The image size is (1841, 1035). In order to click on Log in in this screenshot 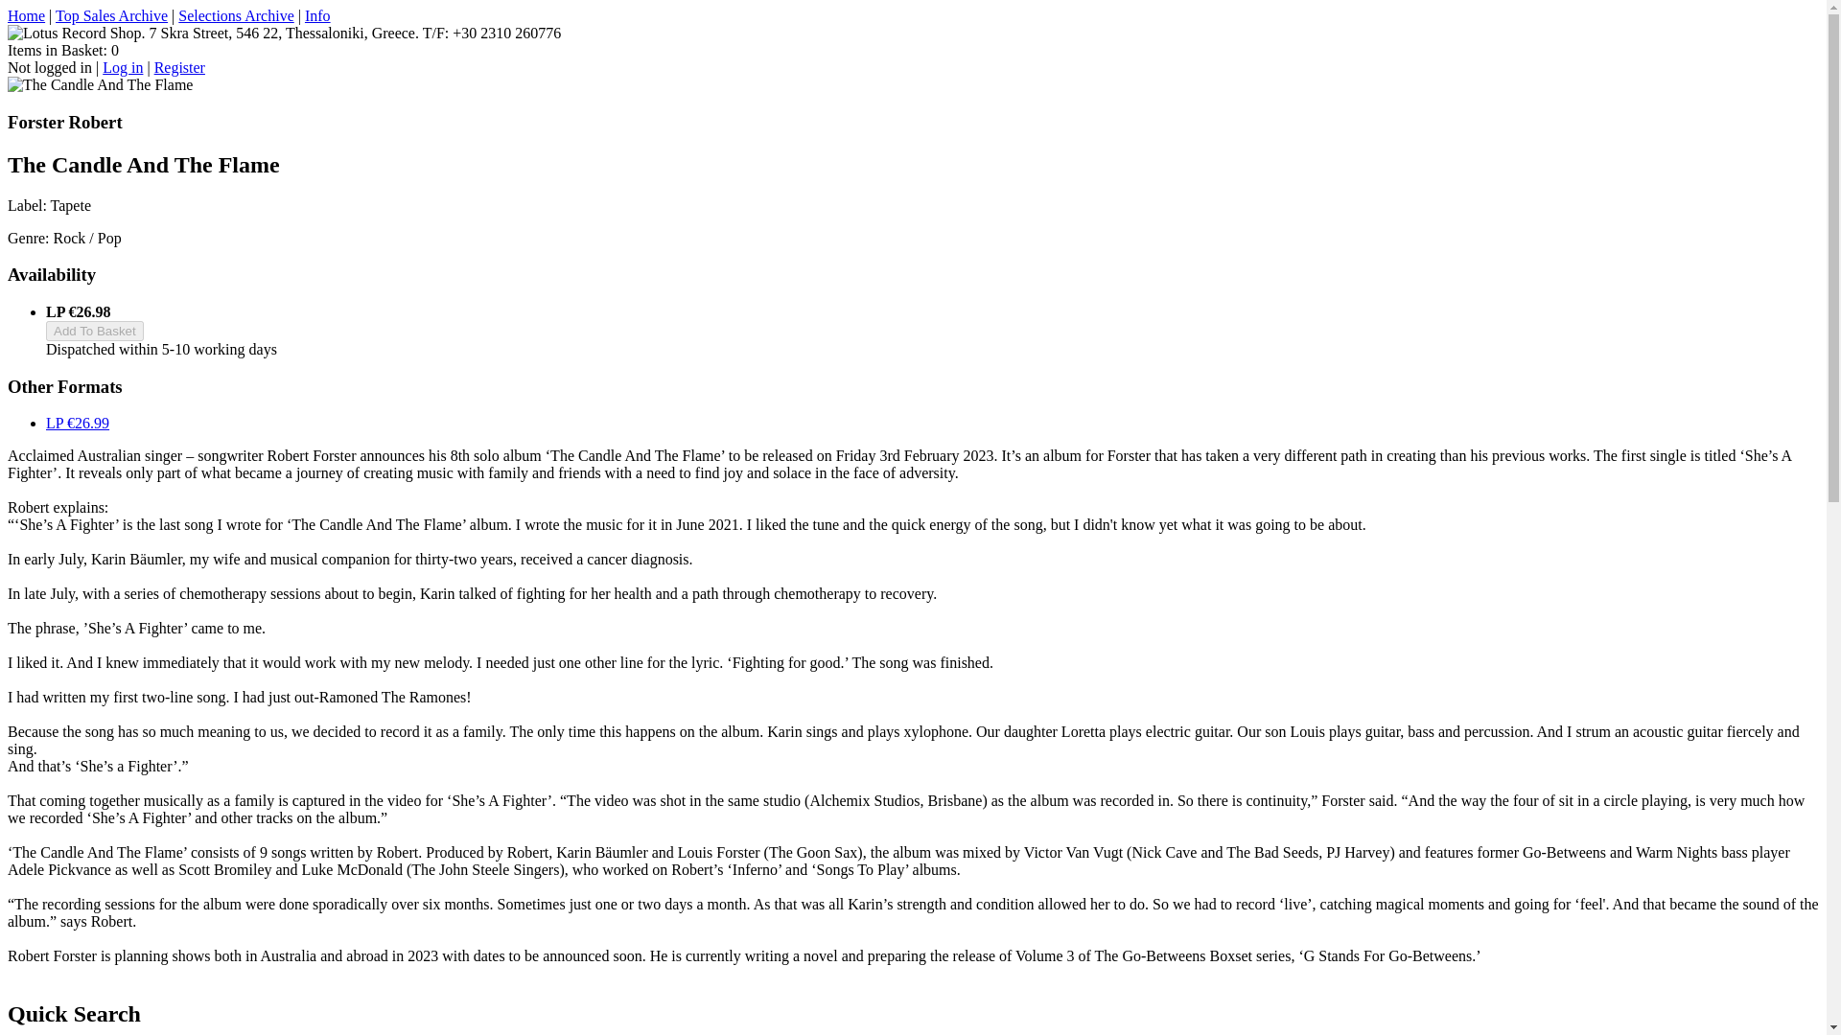, I will do `click(123, 67)`.